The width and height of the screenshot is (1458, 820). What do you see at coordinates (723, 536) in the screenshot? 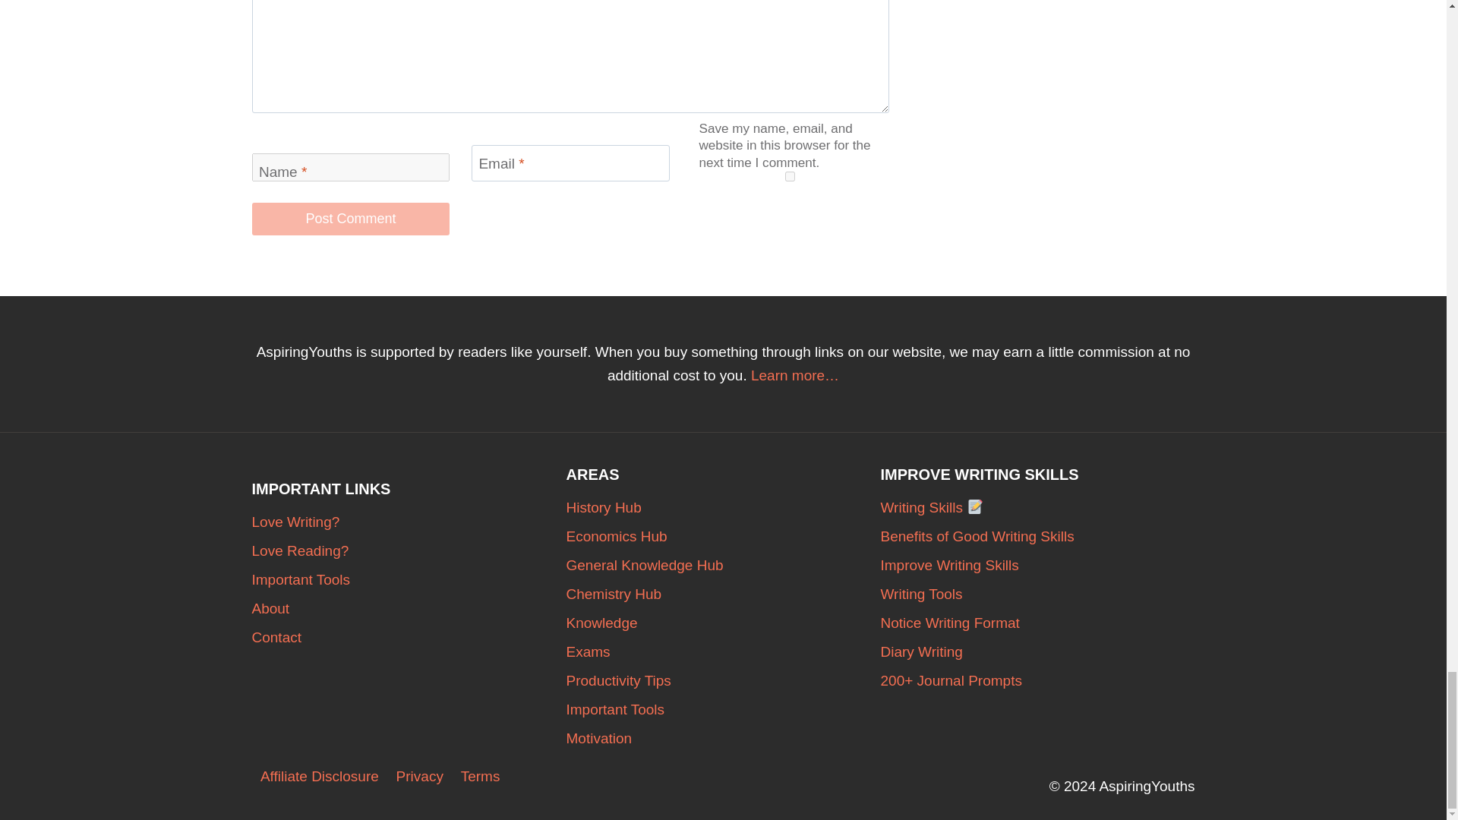
I see `Economics Hub` at bounding box center [723, 536].